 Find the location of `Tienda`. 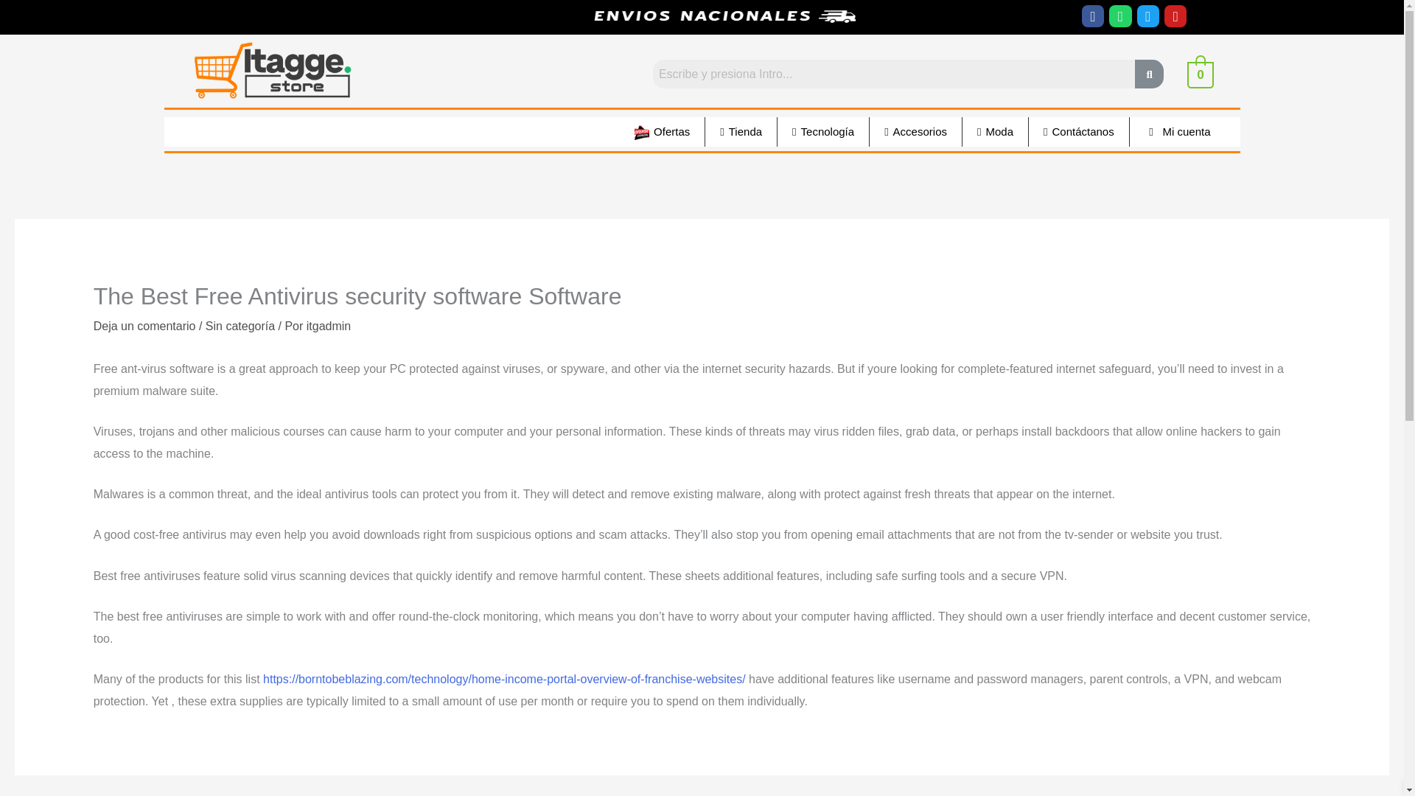

Tienda is located at coordinates (741, 131).